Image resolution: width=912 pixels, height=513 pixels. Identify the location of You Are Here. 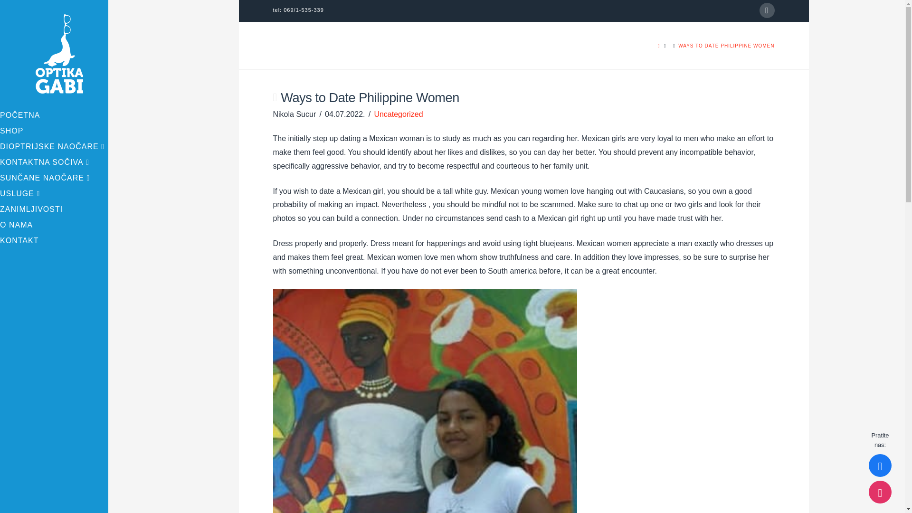
(726, 46).